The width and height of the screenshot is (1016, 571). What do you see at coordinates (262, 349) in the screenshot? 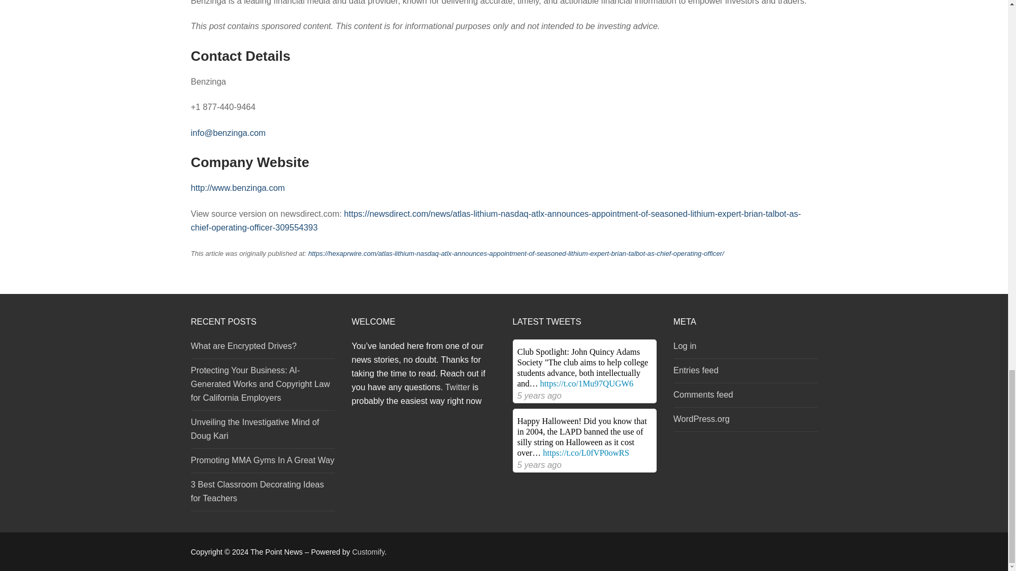
I see `What are Encrypted Drives?` at bounding box center [262, 349].